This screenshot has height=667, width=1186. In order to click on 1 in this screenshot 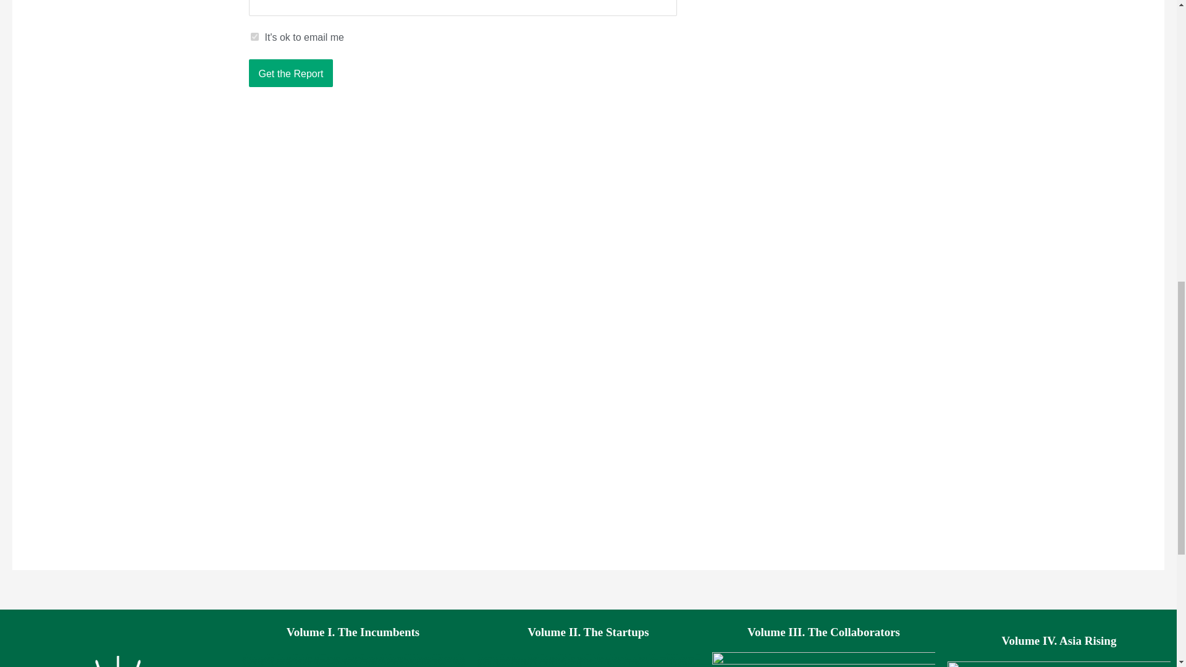, I will do `click(254, 36)`.